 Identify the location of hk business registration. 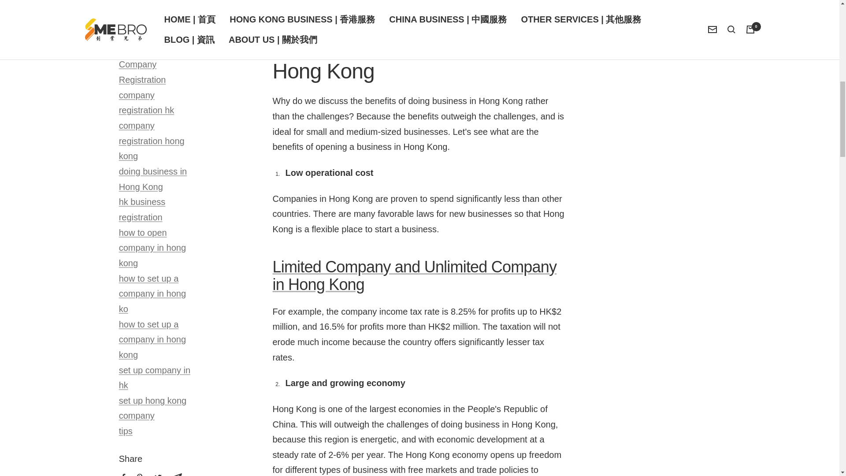
(142, 210).